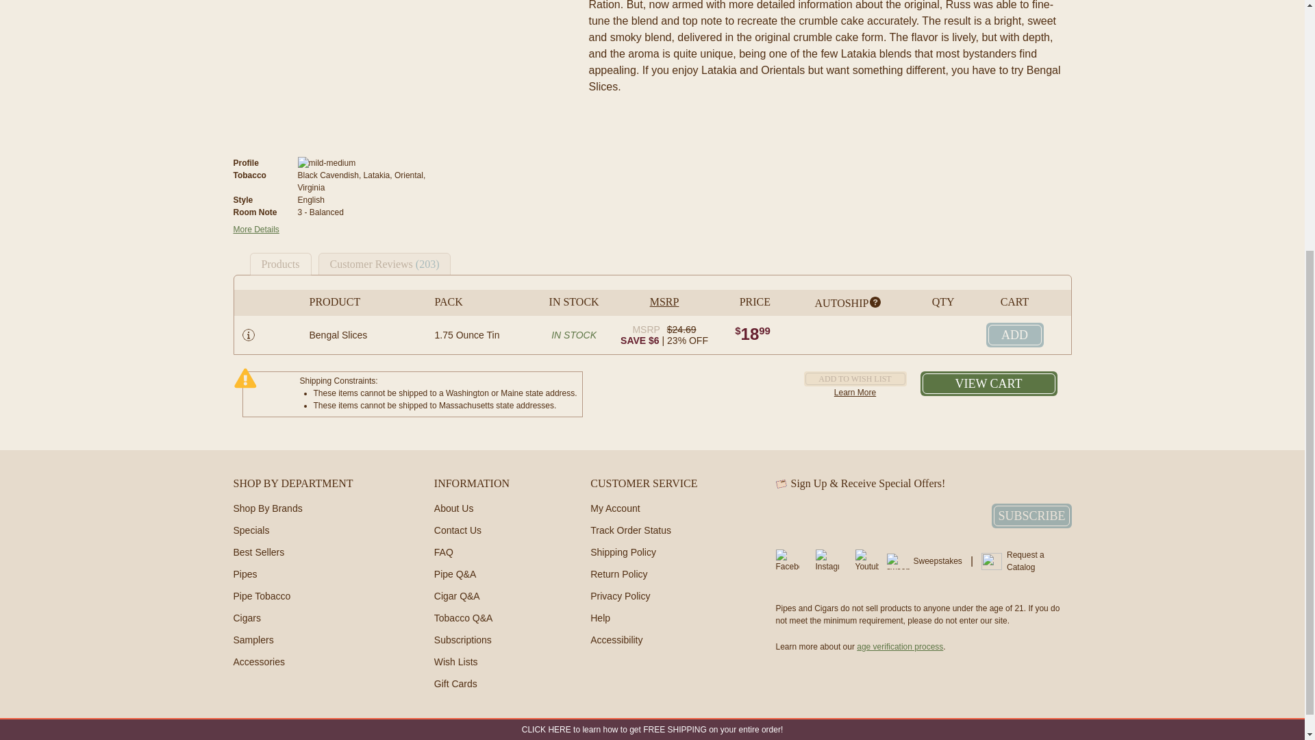 This screenshot has width=1315, height=740. What do you see at coordinates (444, 552) in the screenshot?
I see `Go to FAQ` at bounding box center [444, 552].